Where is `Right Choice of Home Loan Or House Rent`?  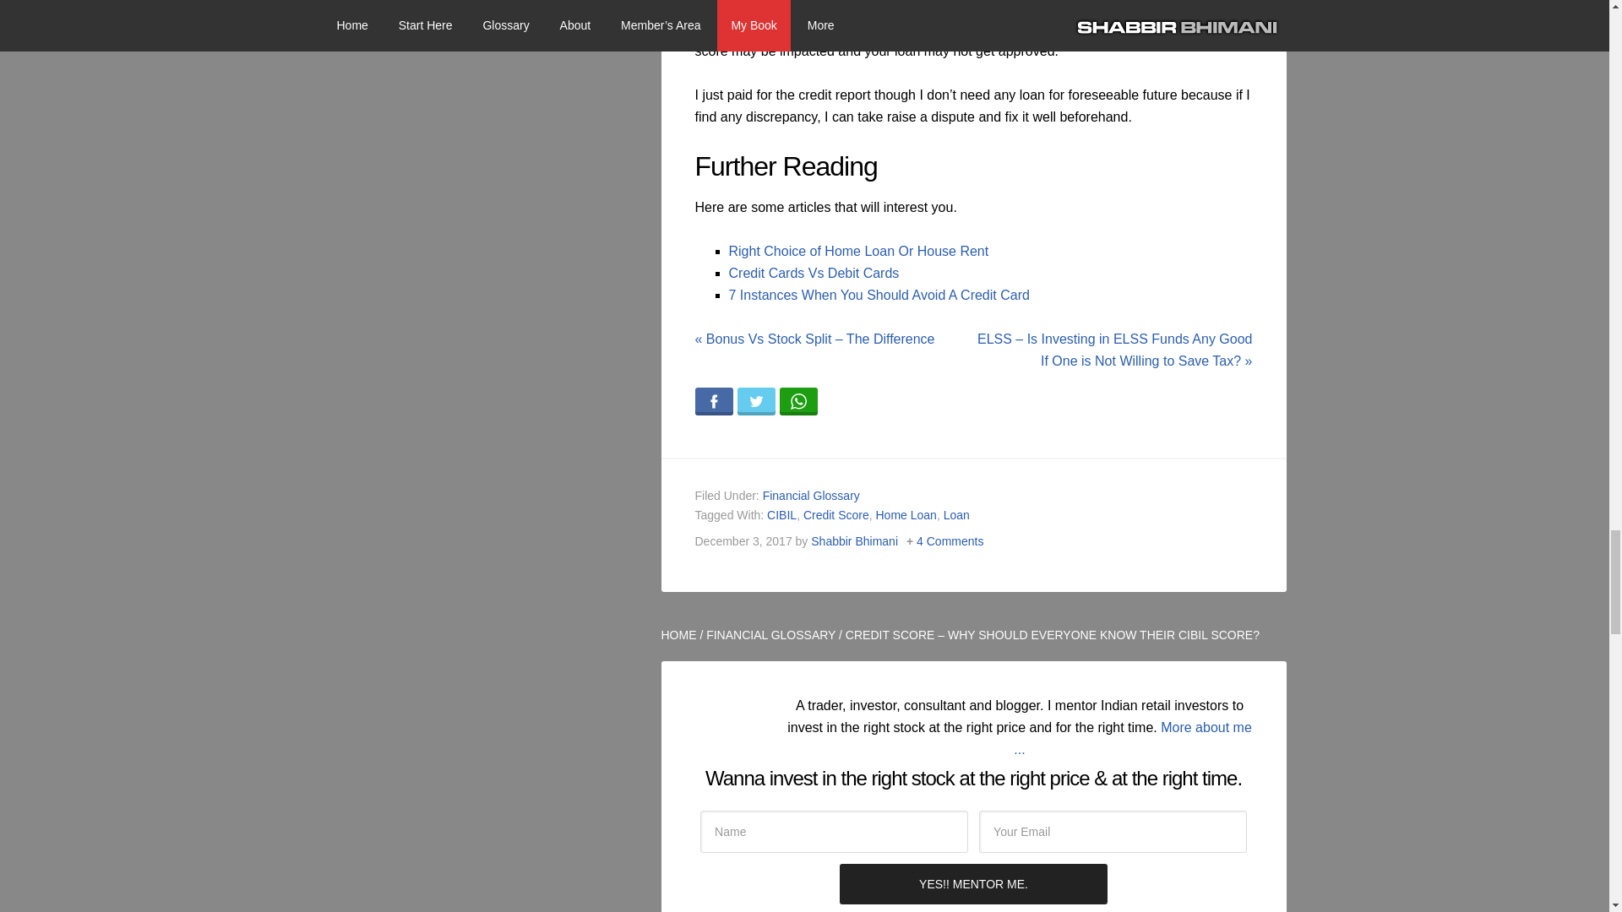
Right Choice of Home Loan Or House Rent is located at coordinates (858, 251).